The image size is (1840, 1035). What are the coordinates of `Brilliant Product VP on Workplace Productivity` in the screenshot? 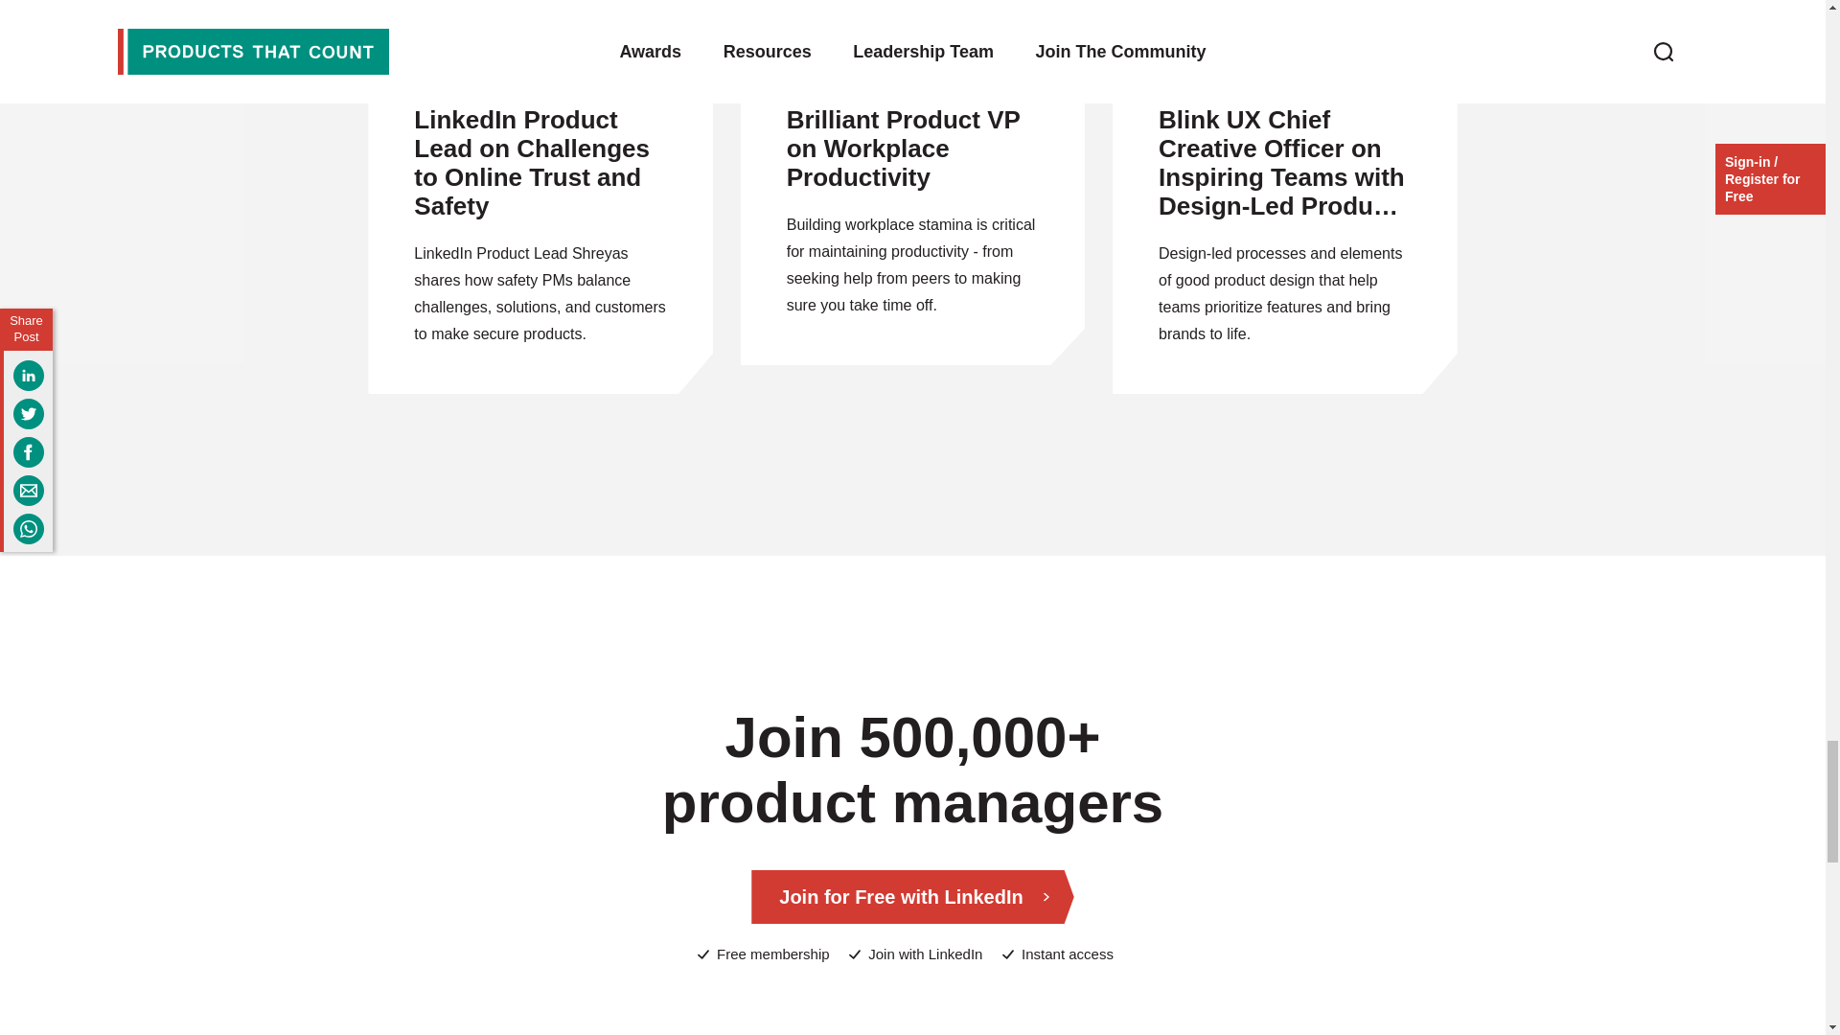 It's located at (912, 149).